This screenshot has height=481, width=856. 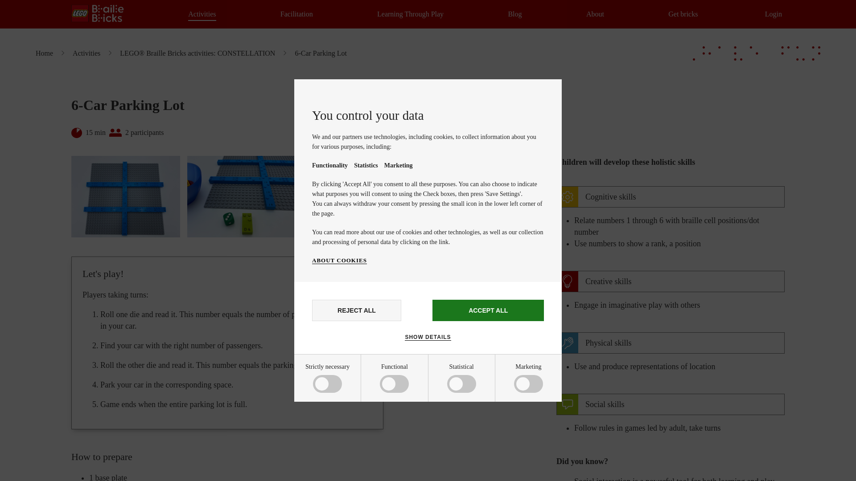 What do you see at coordinates (340, 260) in the screenshot?
I see `ABOUT COOKIES` at bounding box center [340, 260].